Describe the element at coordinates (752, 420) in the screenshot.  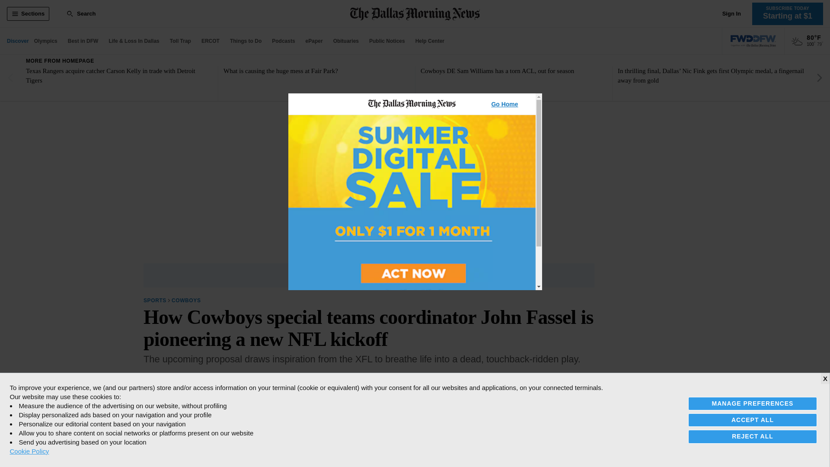
I see `ACCEPT ALL` at that location.